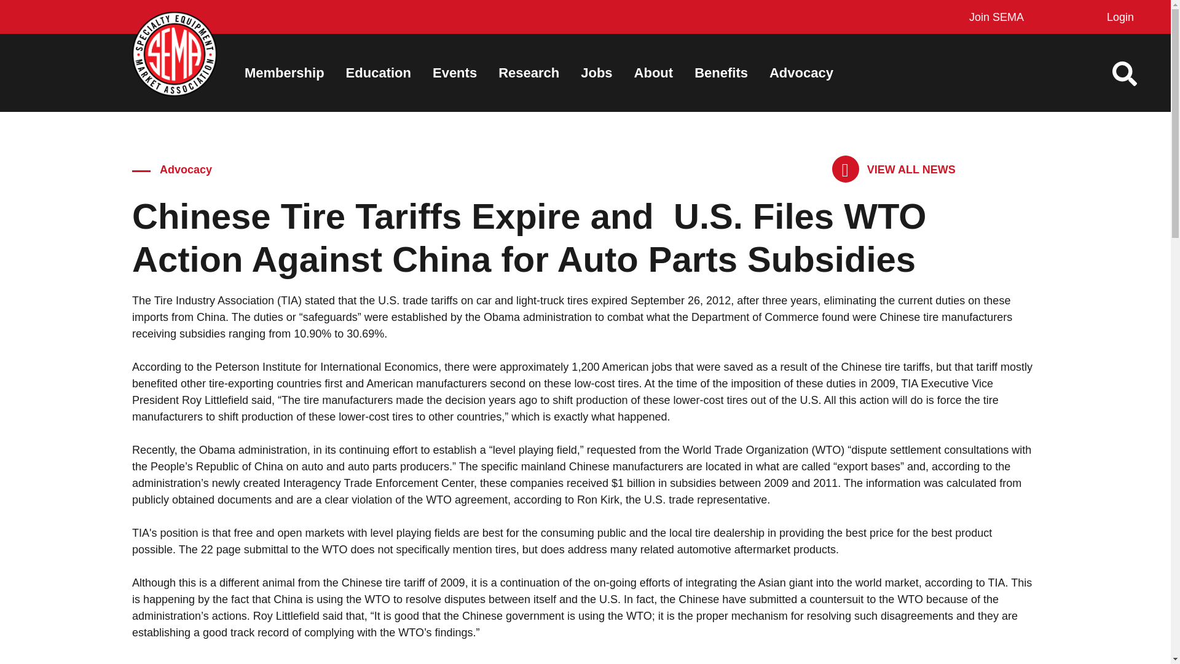 The height and width of the screenshot is (664, 1180). I want to click on Education, so click(378, 73).